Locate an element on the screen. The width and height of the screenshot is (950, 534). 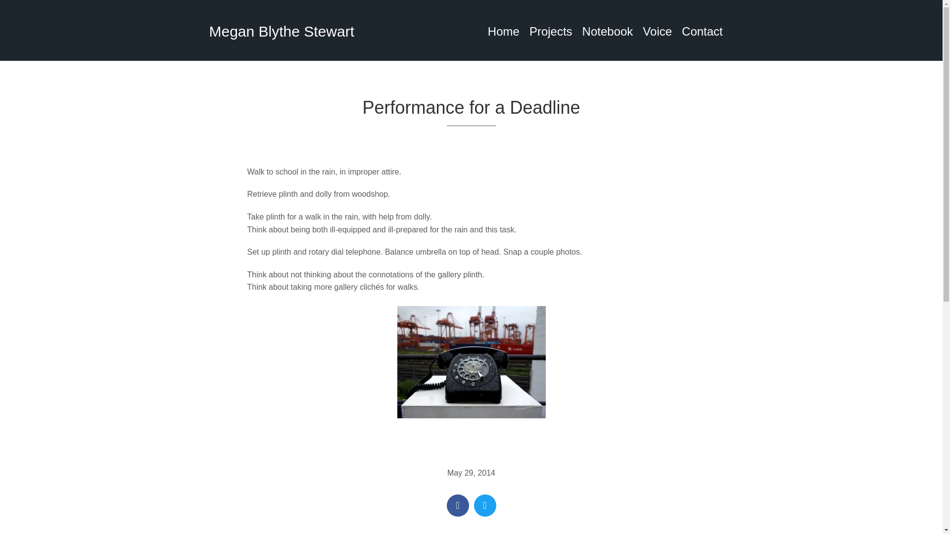
Megan Blythe Stewart is located at coordinates (281, 31).